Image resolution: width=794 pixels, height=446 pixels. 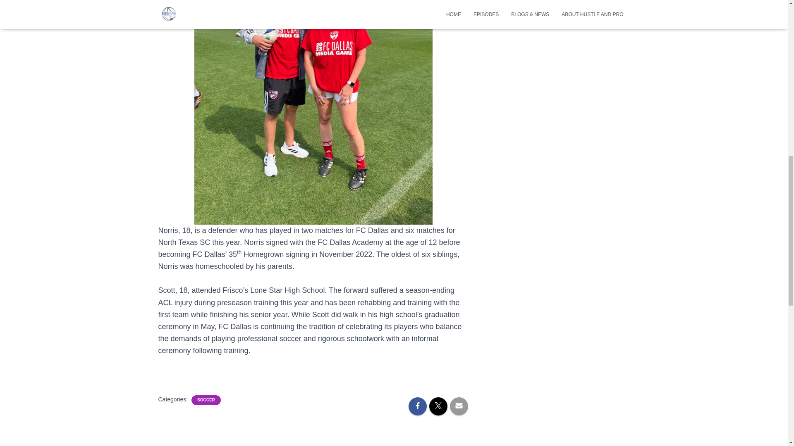 What do you see at coordinates (206, 400) in the screenshot?
I see `SOCCER` at bounding box center [206, 400].